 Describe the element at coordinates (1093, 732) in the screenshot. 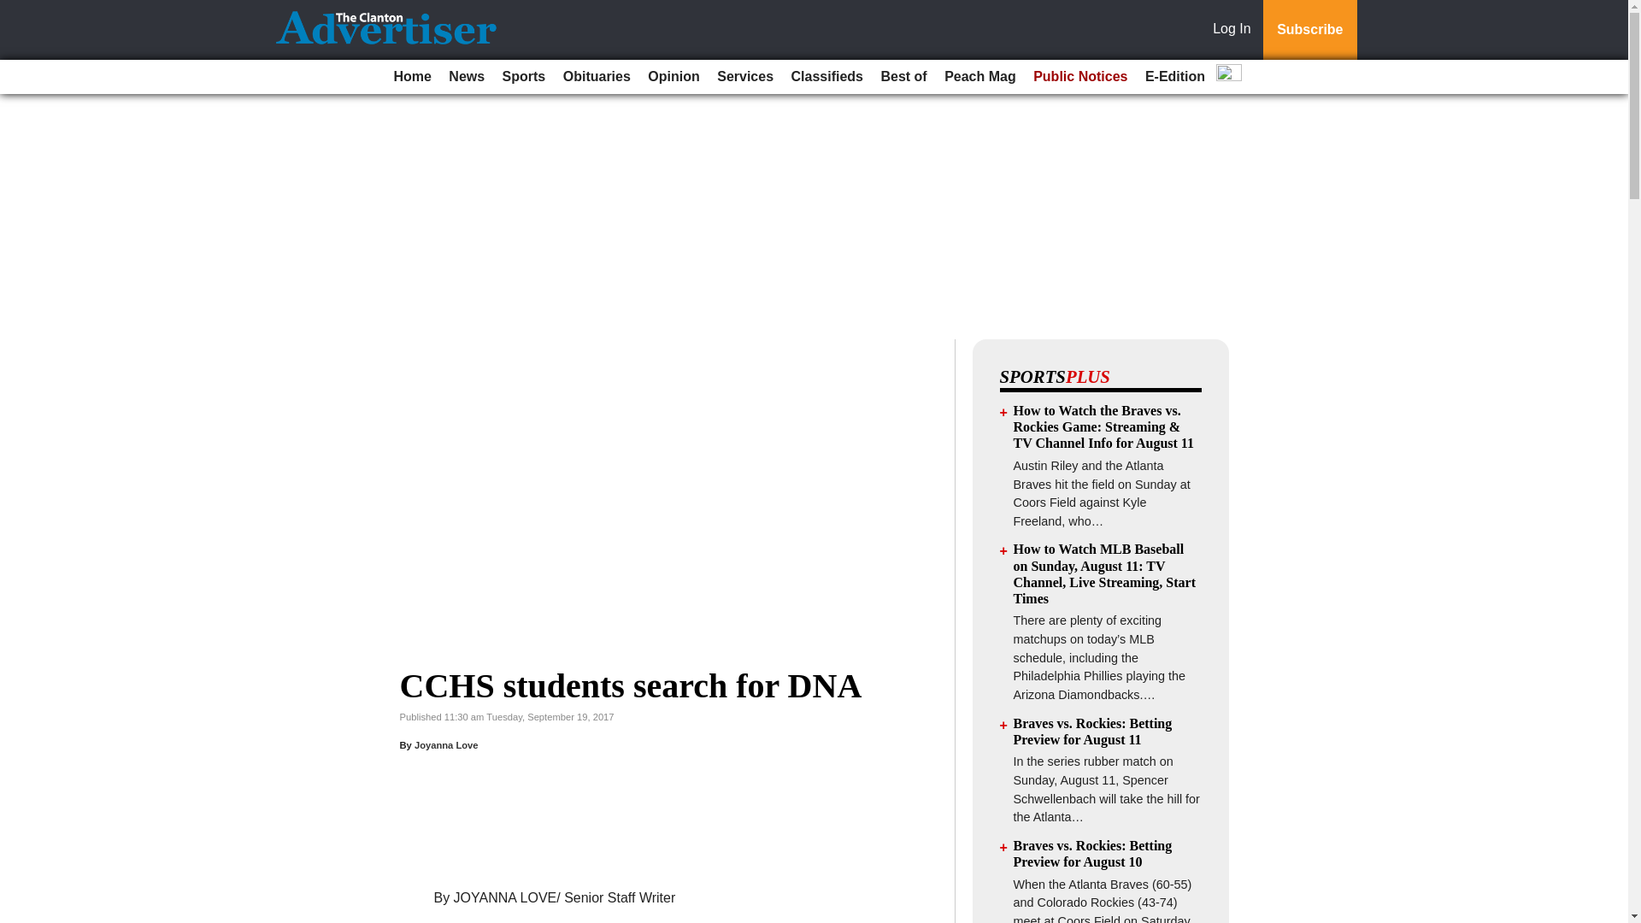

I see `Braves vs. Rockies: Betting Preview for August 11` at that location.